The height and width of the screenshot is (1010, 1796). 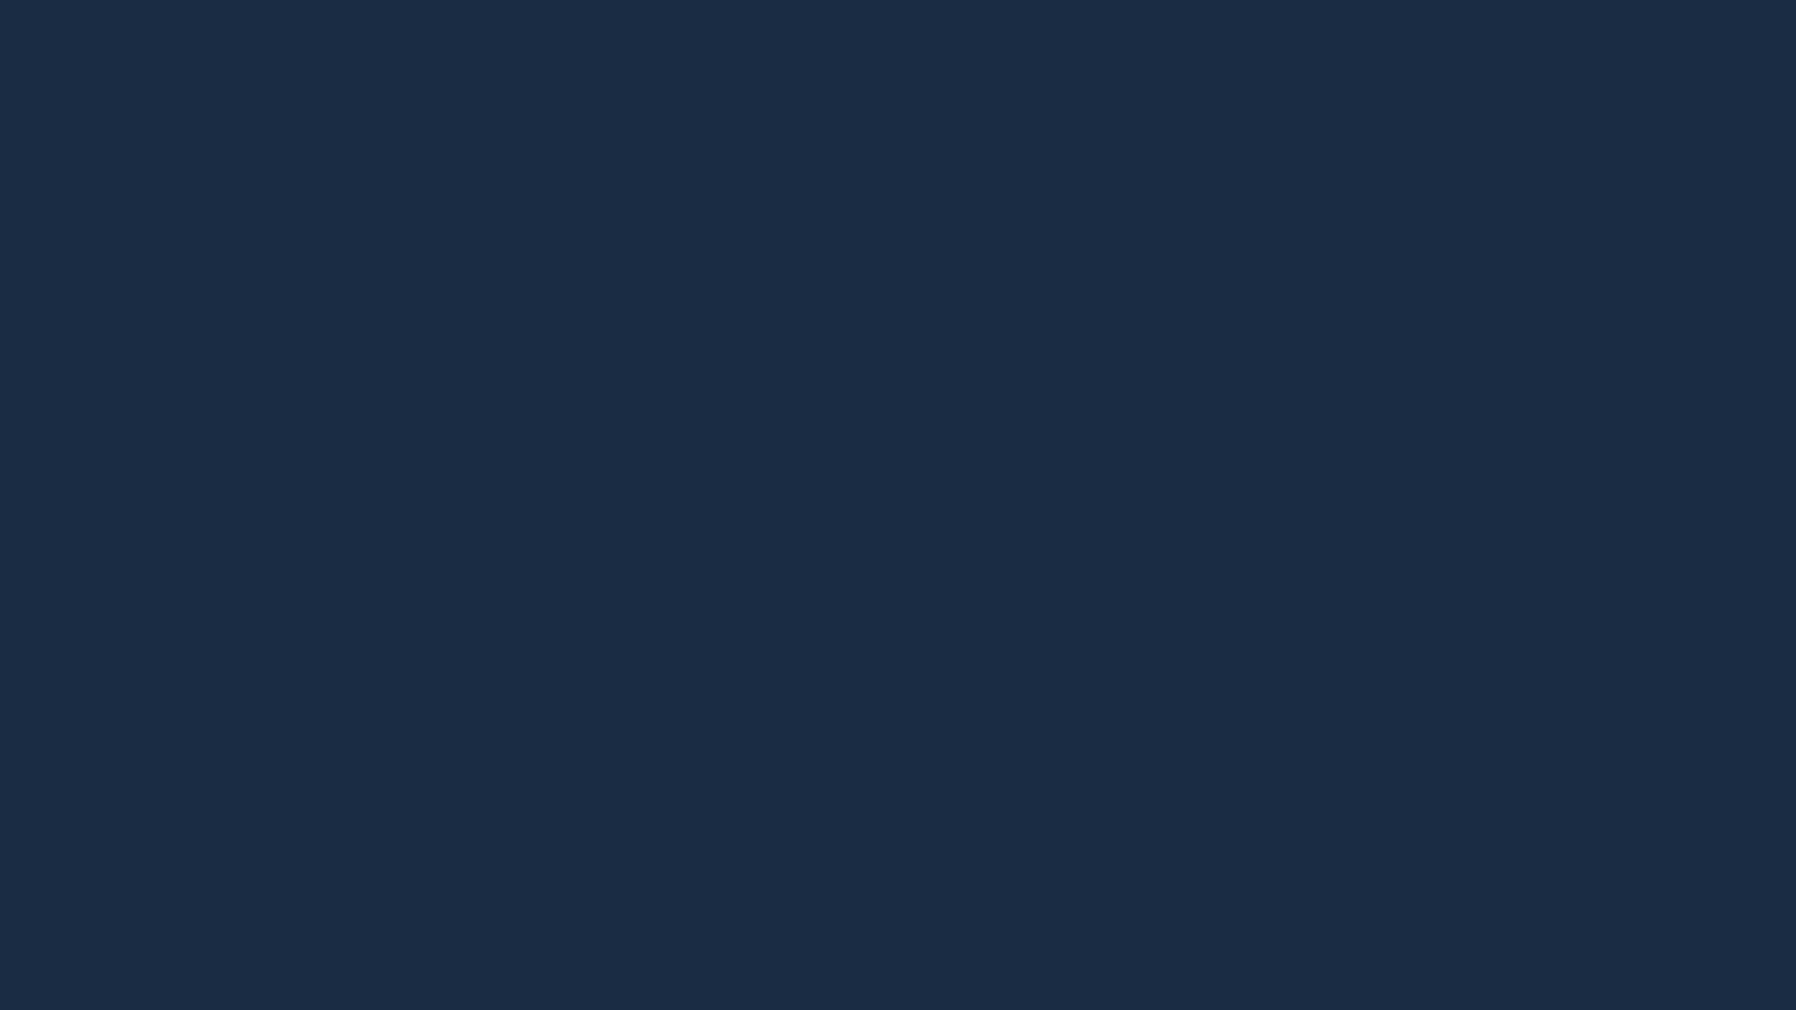 What do you see at coordinates (999, 42) in the screenshot?
I see `ENTERTAINMENT` at bounding box center [999, 42].